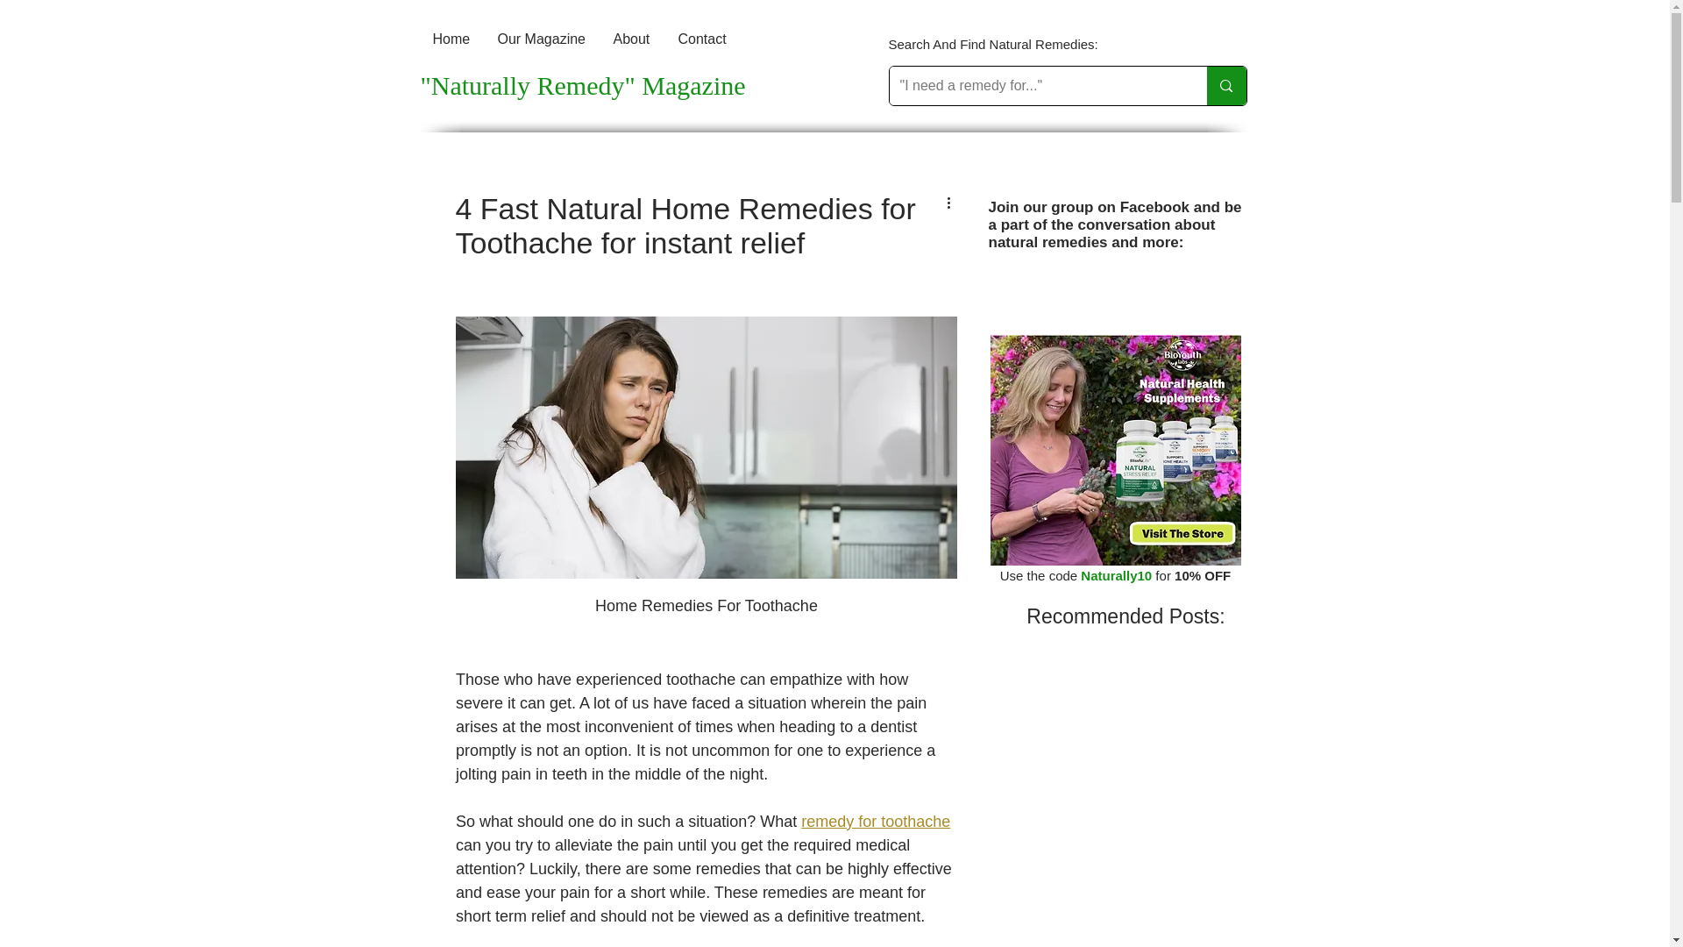 The height and width of the screenshot is (947, 1683). I want to click on Contact, so click(704, 39).